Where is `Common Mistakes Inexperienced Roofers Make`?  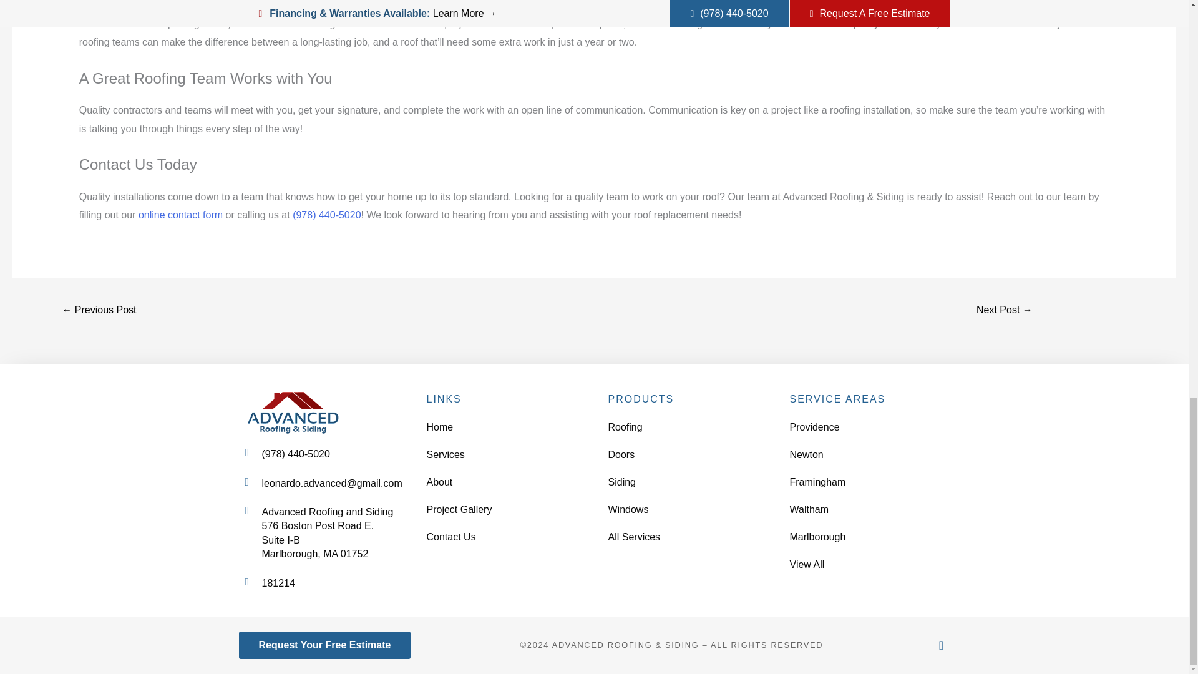
Common Mistakes Inexperienced Roofers Make is located at coordinates (99, 311).